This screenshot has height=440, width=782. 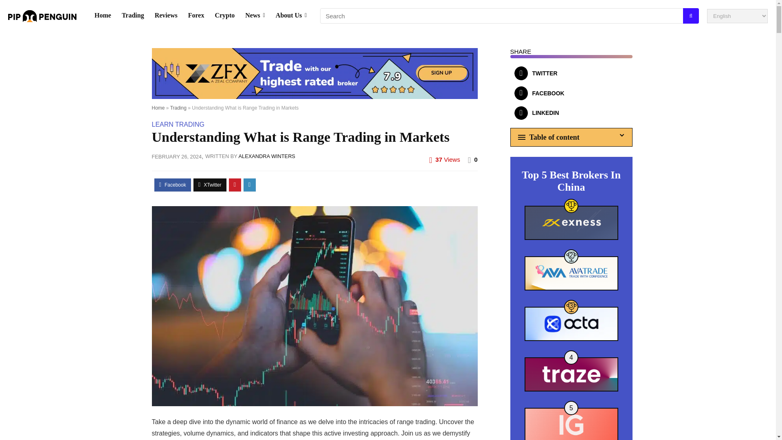 What do you see at coordinates (571, 374) in the screenshot?
I see `4` at bounding box center [571, 374].